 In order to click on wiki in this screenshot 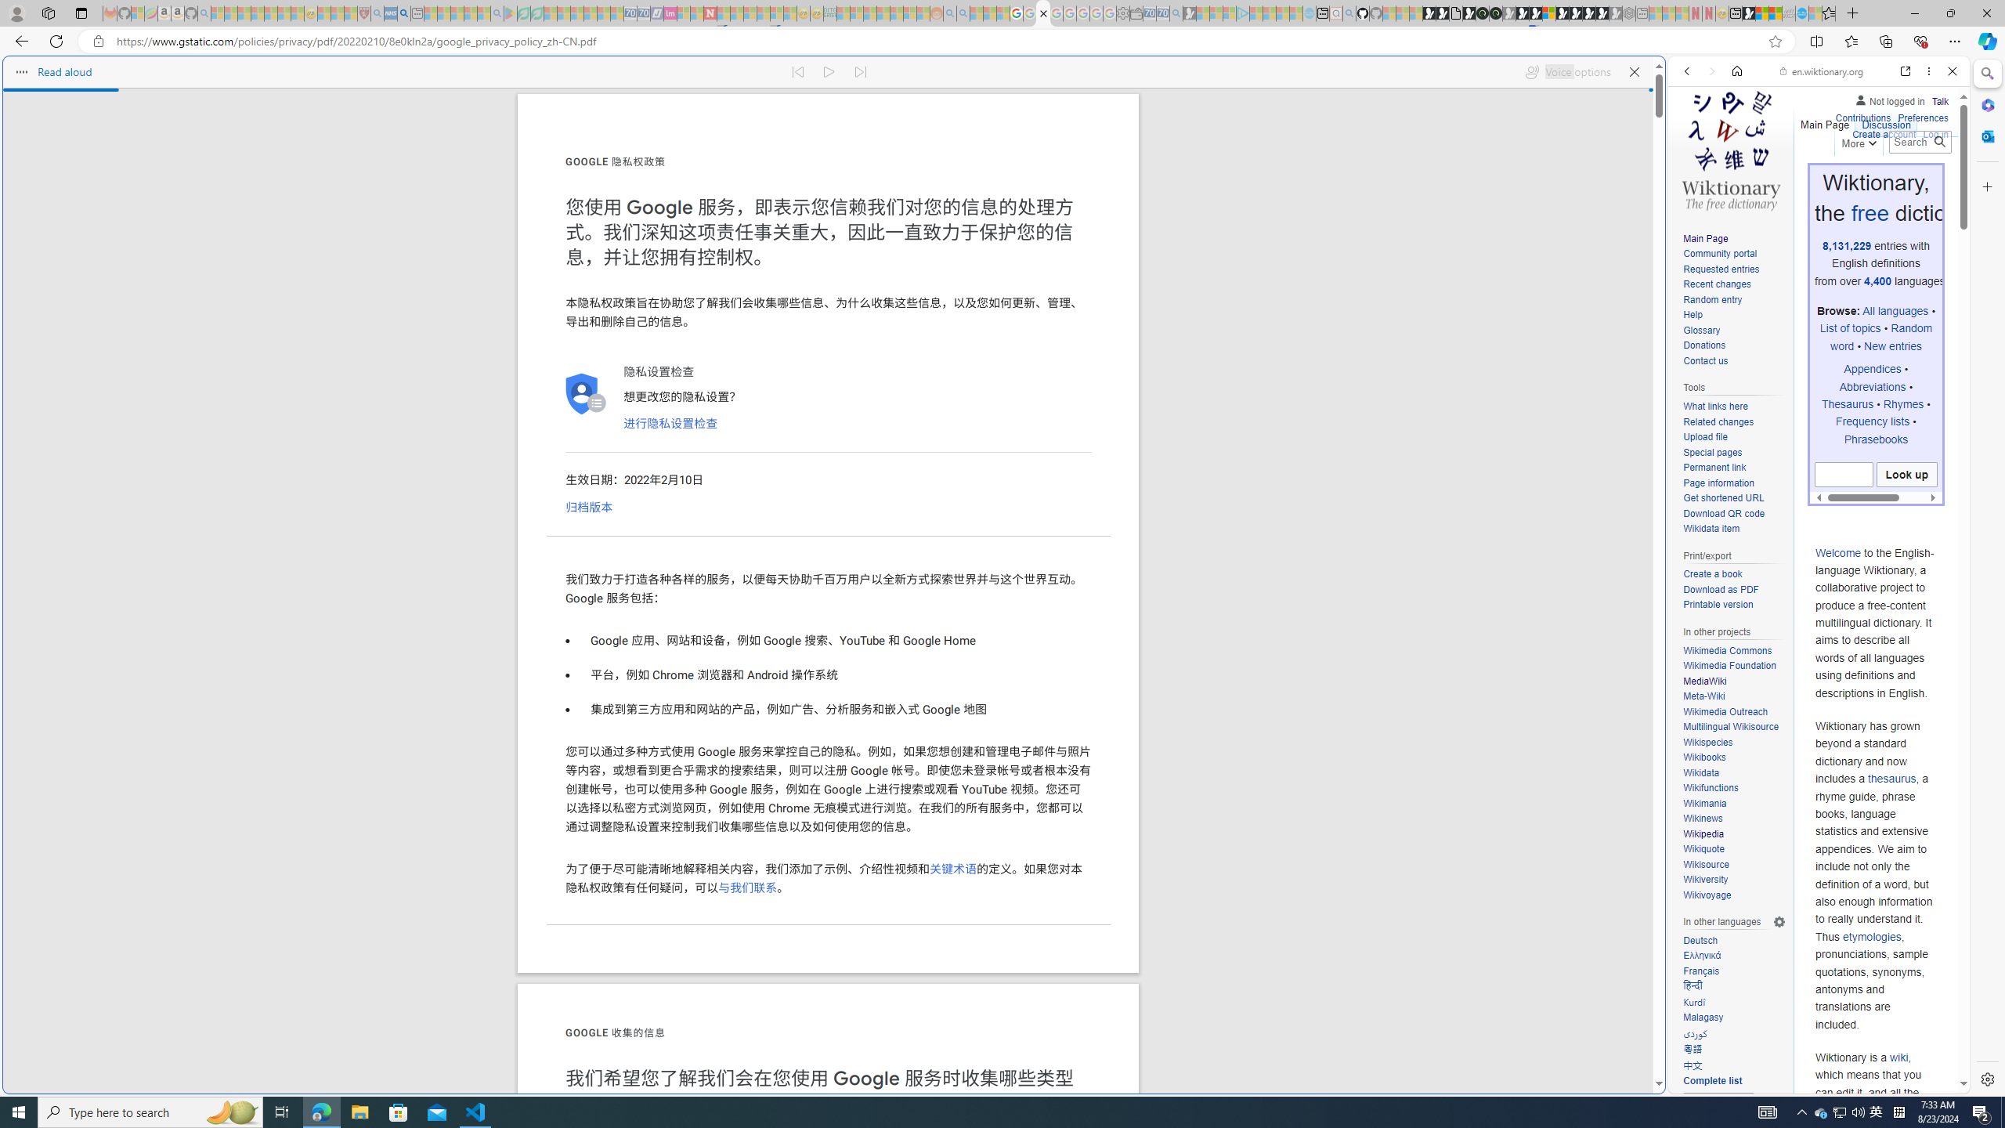, I will do `click(1898, 1057)`.